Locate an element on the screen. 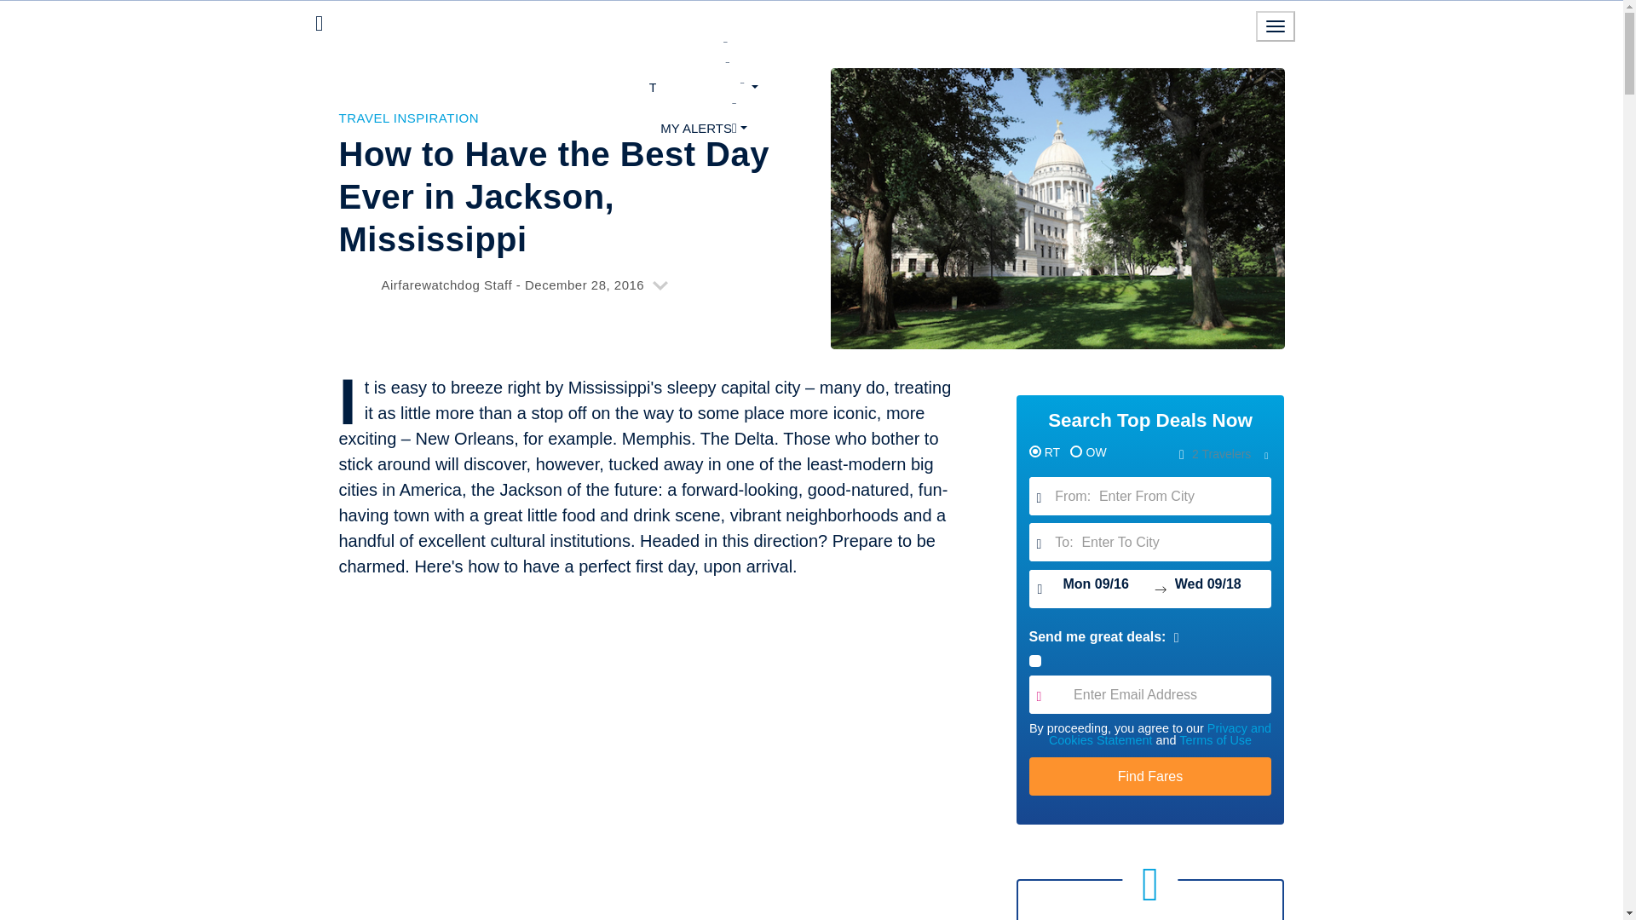 The image size is (1636, 920). FLIGHTS is located at coordinates (703, 46).